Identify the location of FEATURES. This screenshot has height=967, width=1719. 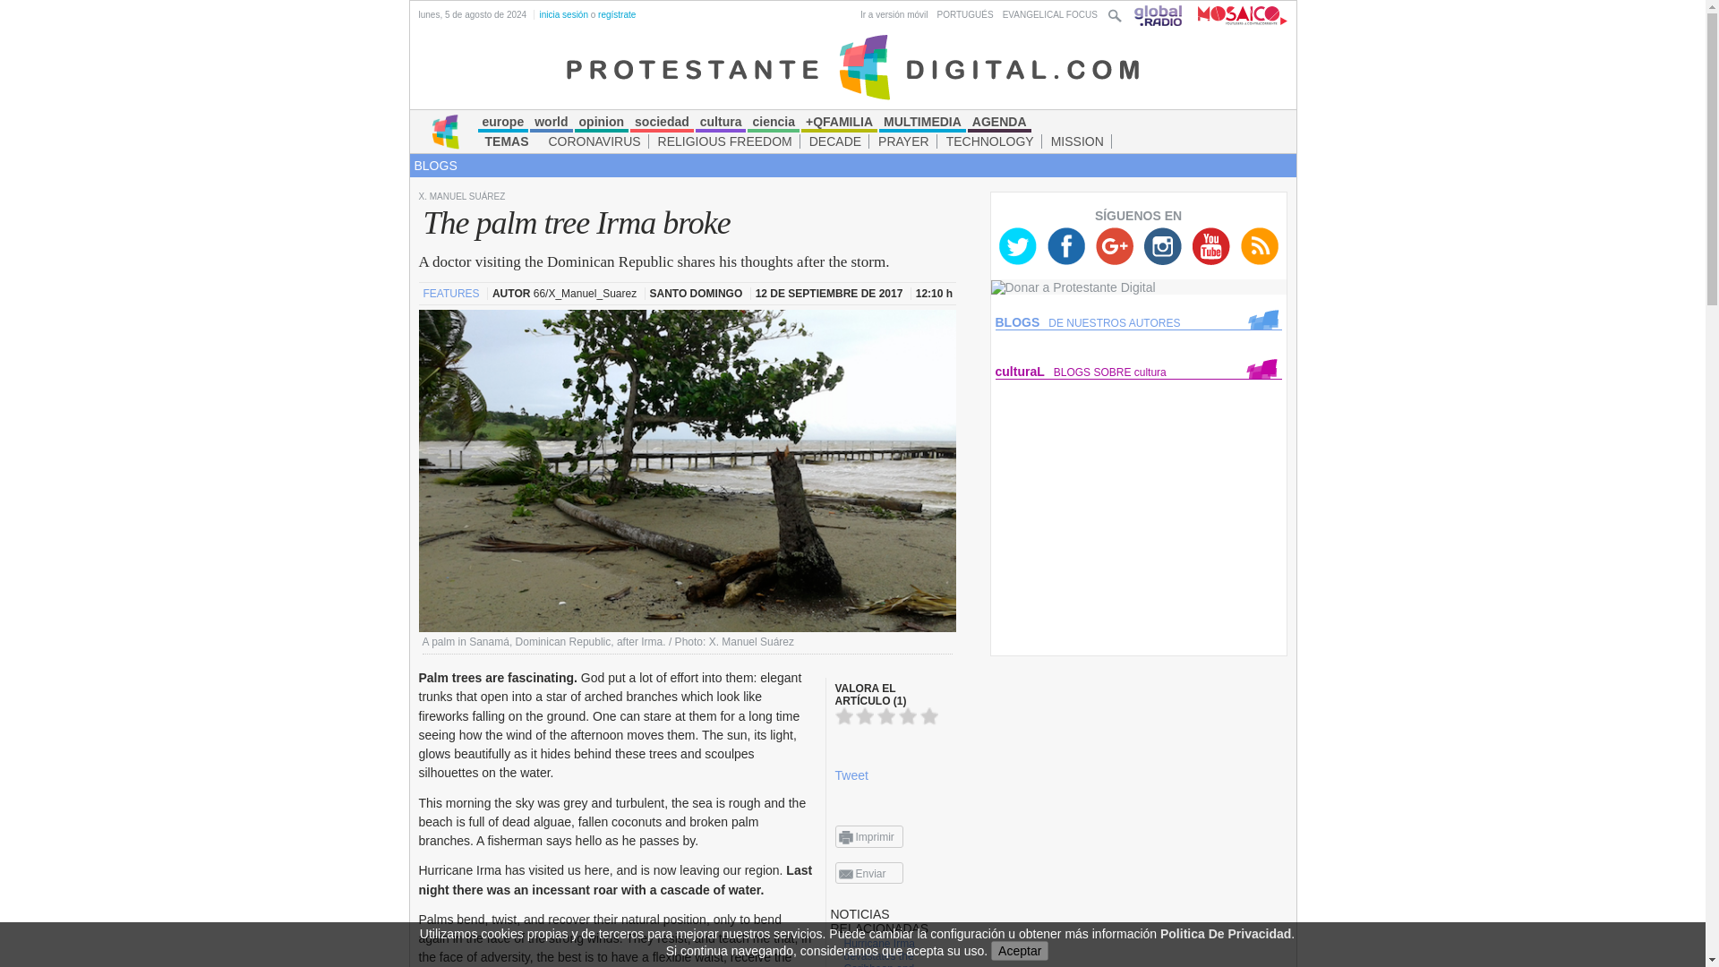
(451, 293).